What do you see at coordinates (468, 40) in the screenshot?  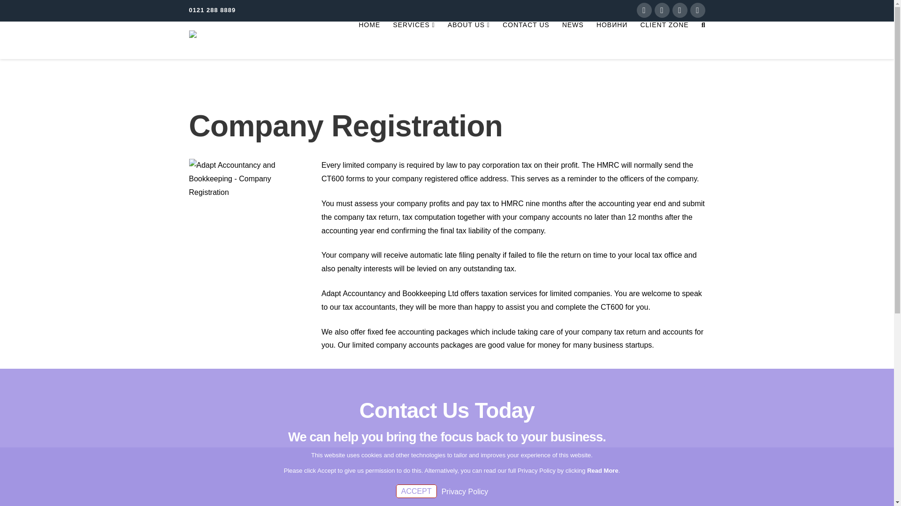 I see `ABOUT US` at bounding box center [468, 40].